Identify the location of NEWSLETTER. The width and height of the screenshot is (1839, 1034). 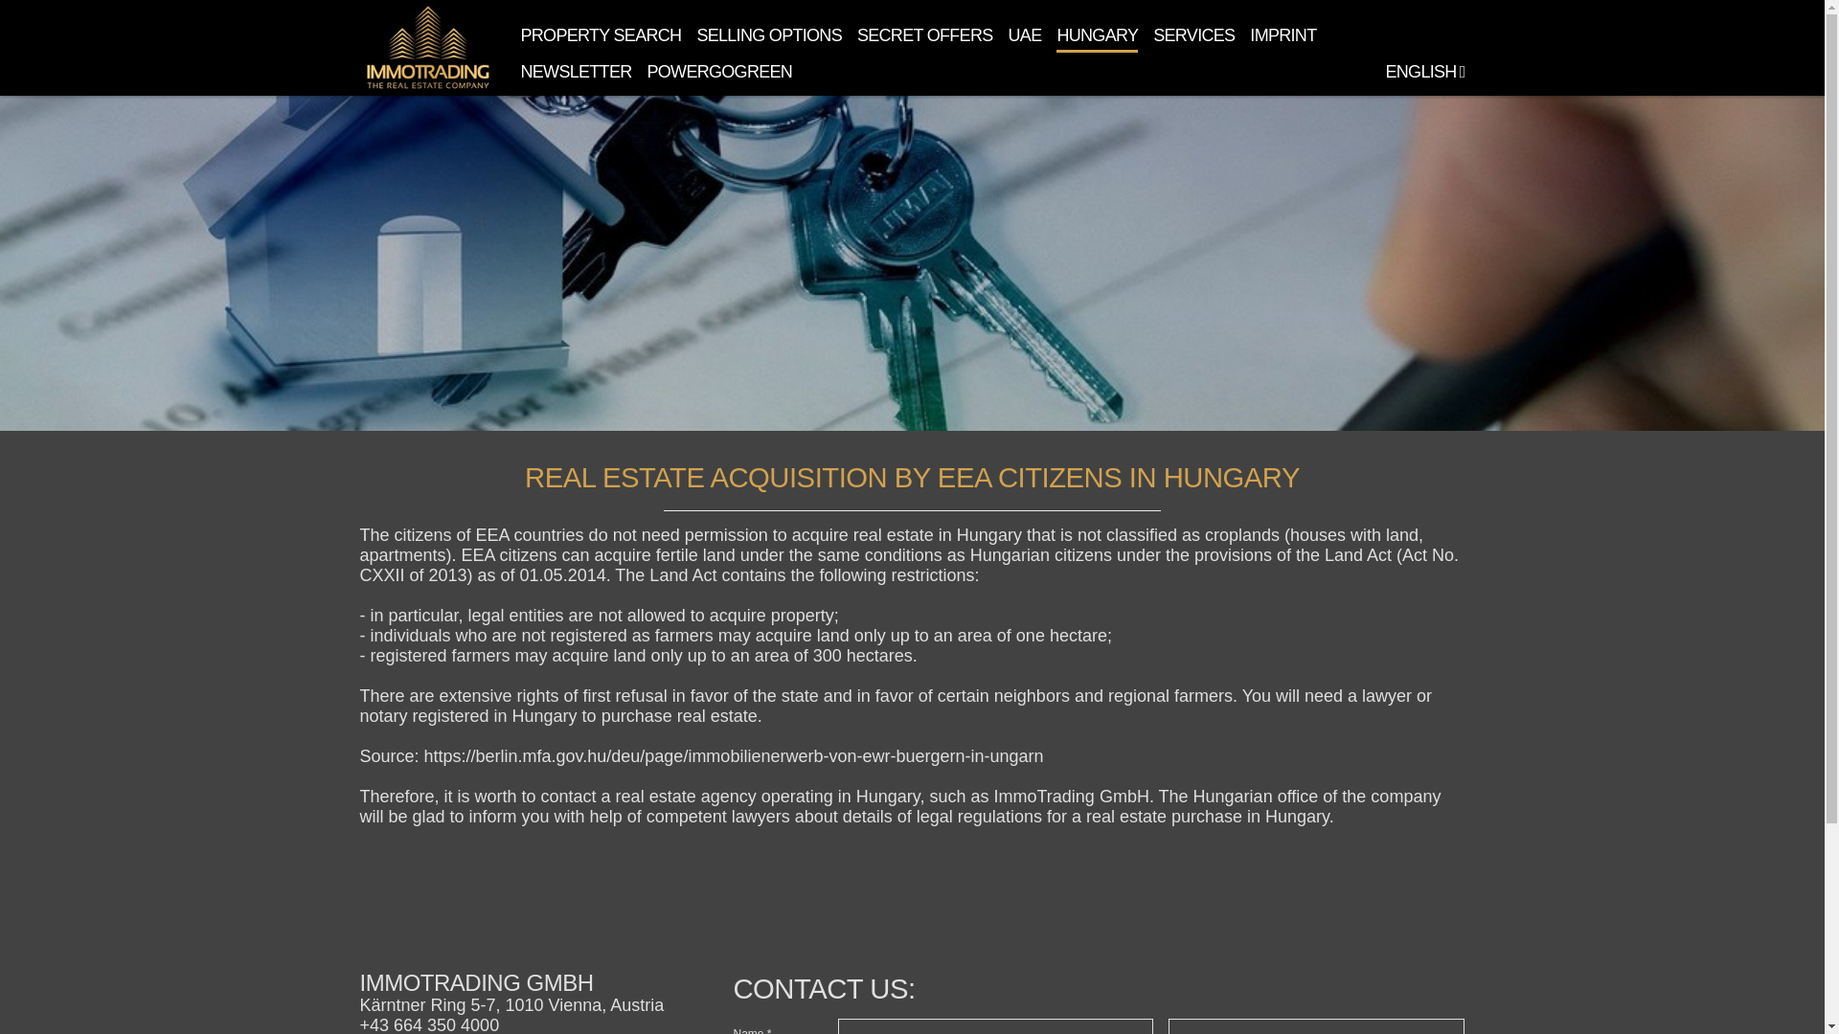
(577, 71).